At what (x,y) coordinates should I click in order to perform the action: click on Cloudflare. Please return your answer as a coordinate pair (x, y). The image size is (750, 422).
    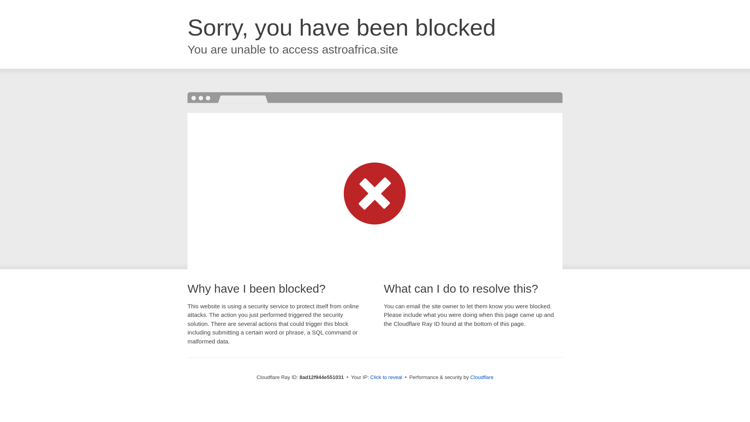
    Looking at the image, I should click on (482, 377).